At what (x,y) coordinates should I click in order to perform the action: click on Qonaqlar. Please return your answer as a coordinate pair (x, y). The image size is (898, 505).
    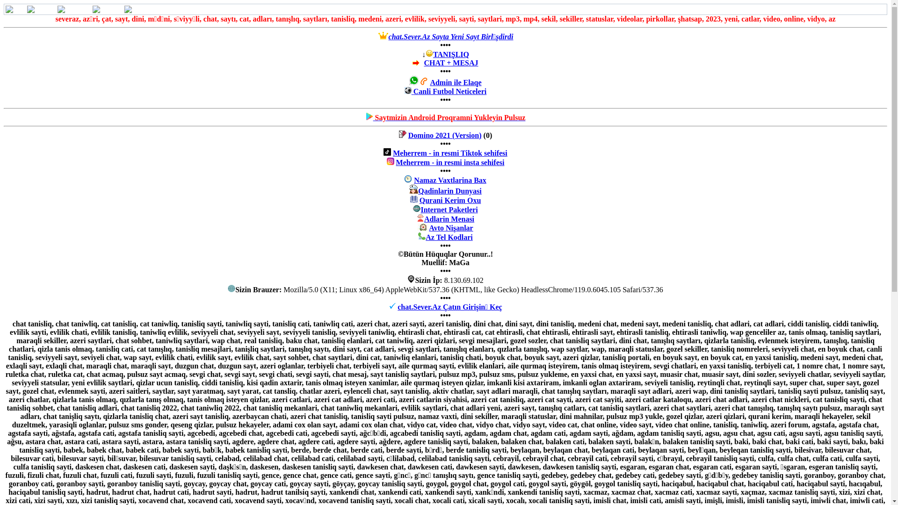
    Looking at the image, I should click on (108, 9).